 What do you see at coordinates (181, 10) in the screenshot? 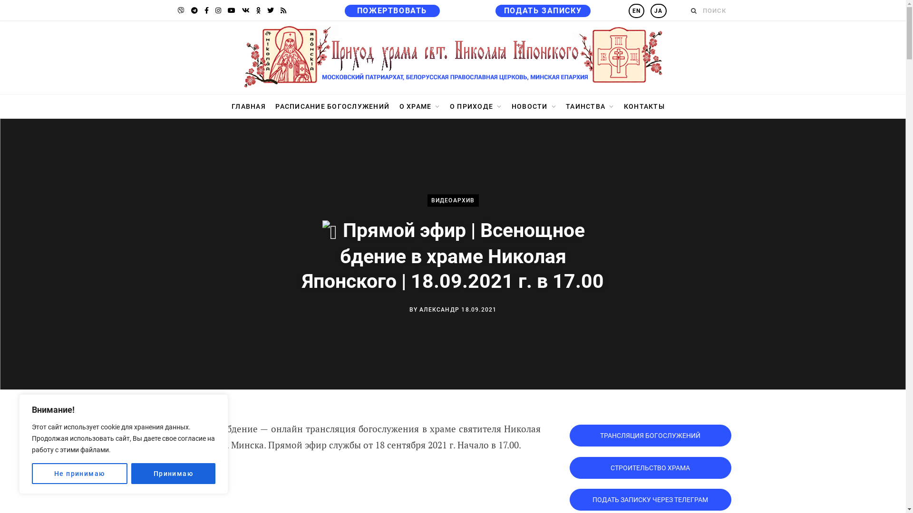
I see `Steam` at bounding box center [181, 10].